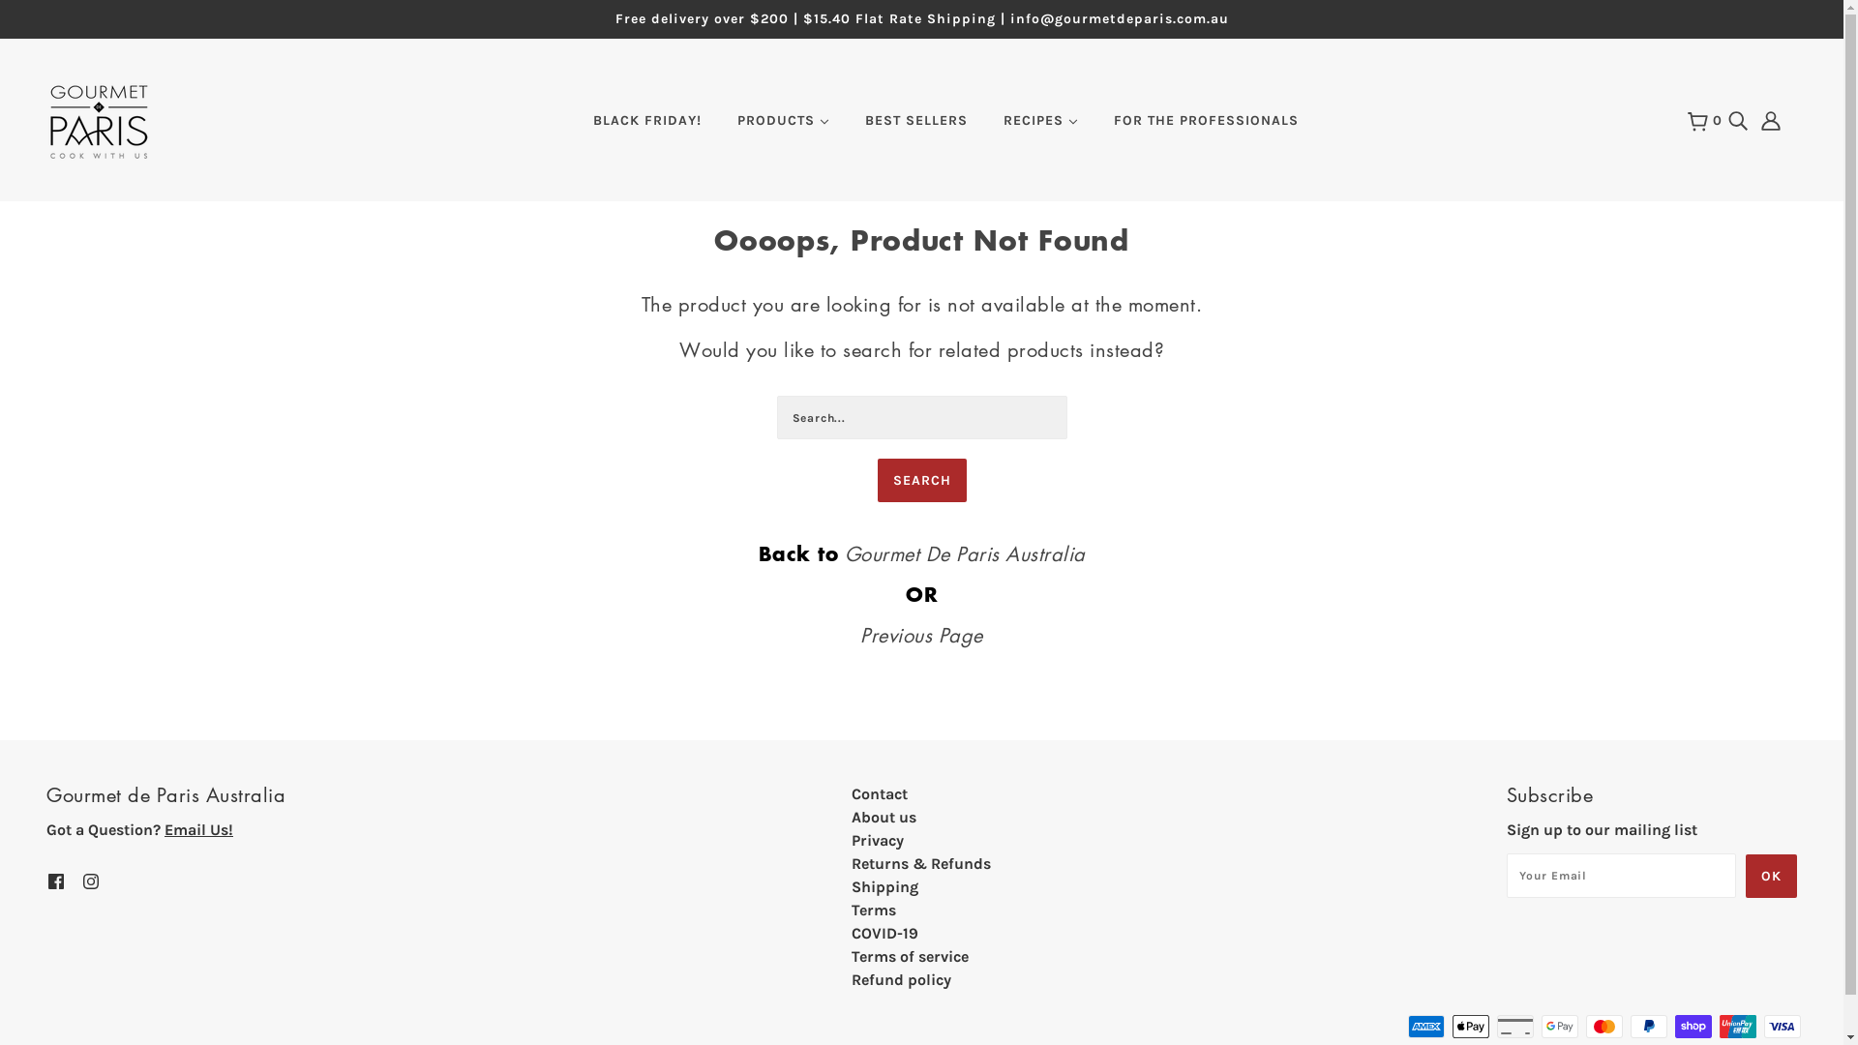 The image size is (1858, 1045). What do you see at coordinates (1771, 876) in the screenshot?
I see `Ok` at bounding box center [1771, 876].